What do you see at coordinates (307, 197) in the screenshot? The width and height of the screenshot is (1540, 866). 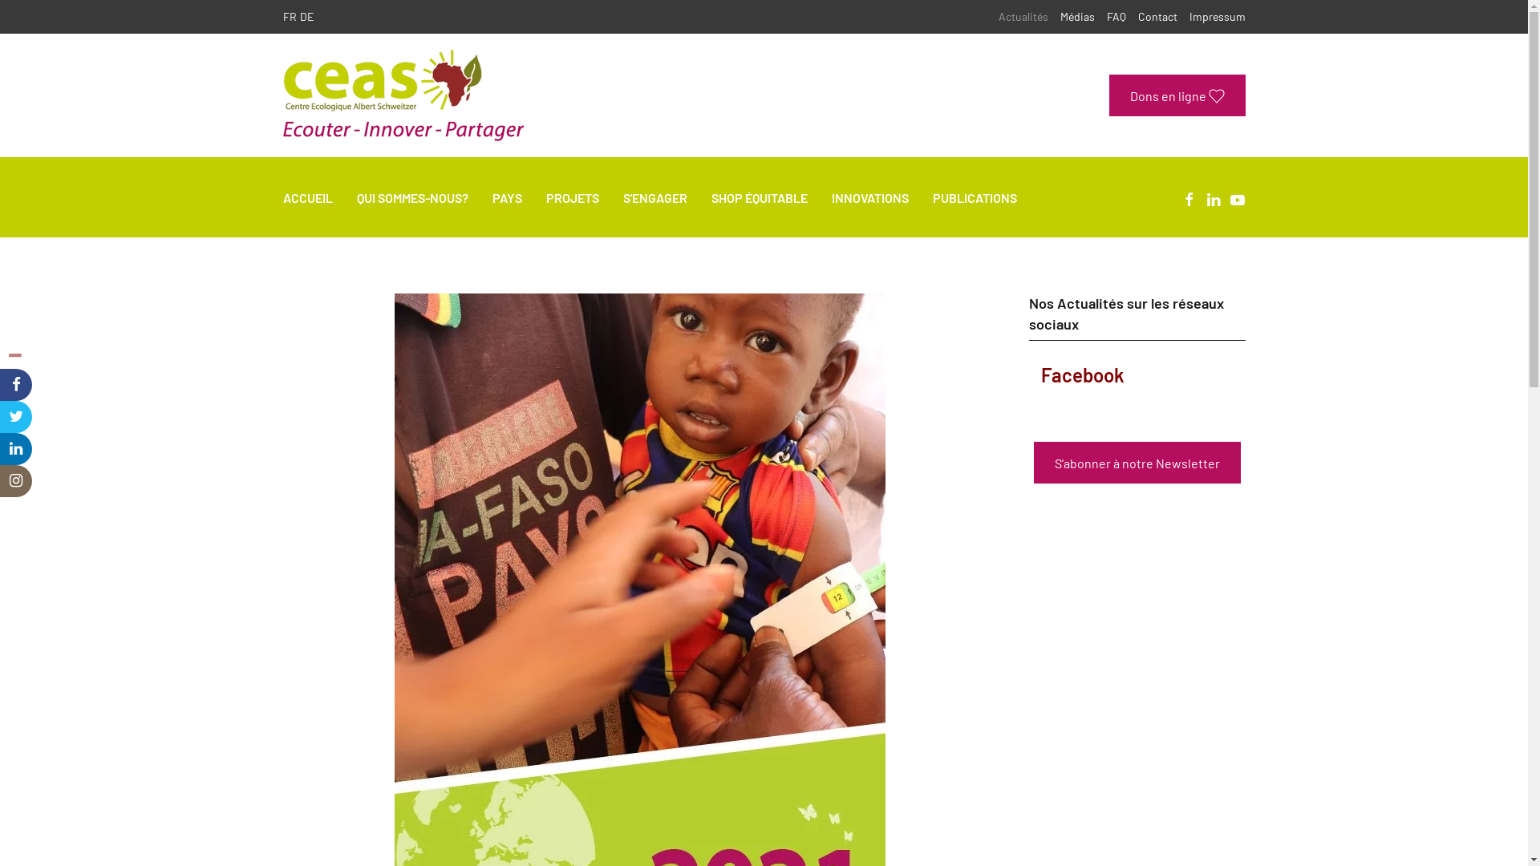 I see `ACCUEIL` at bounding box center [307, 197].